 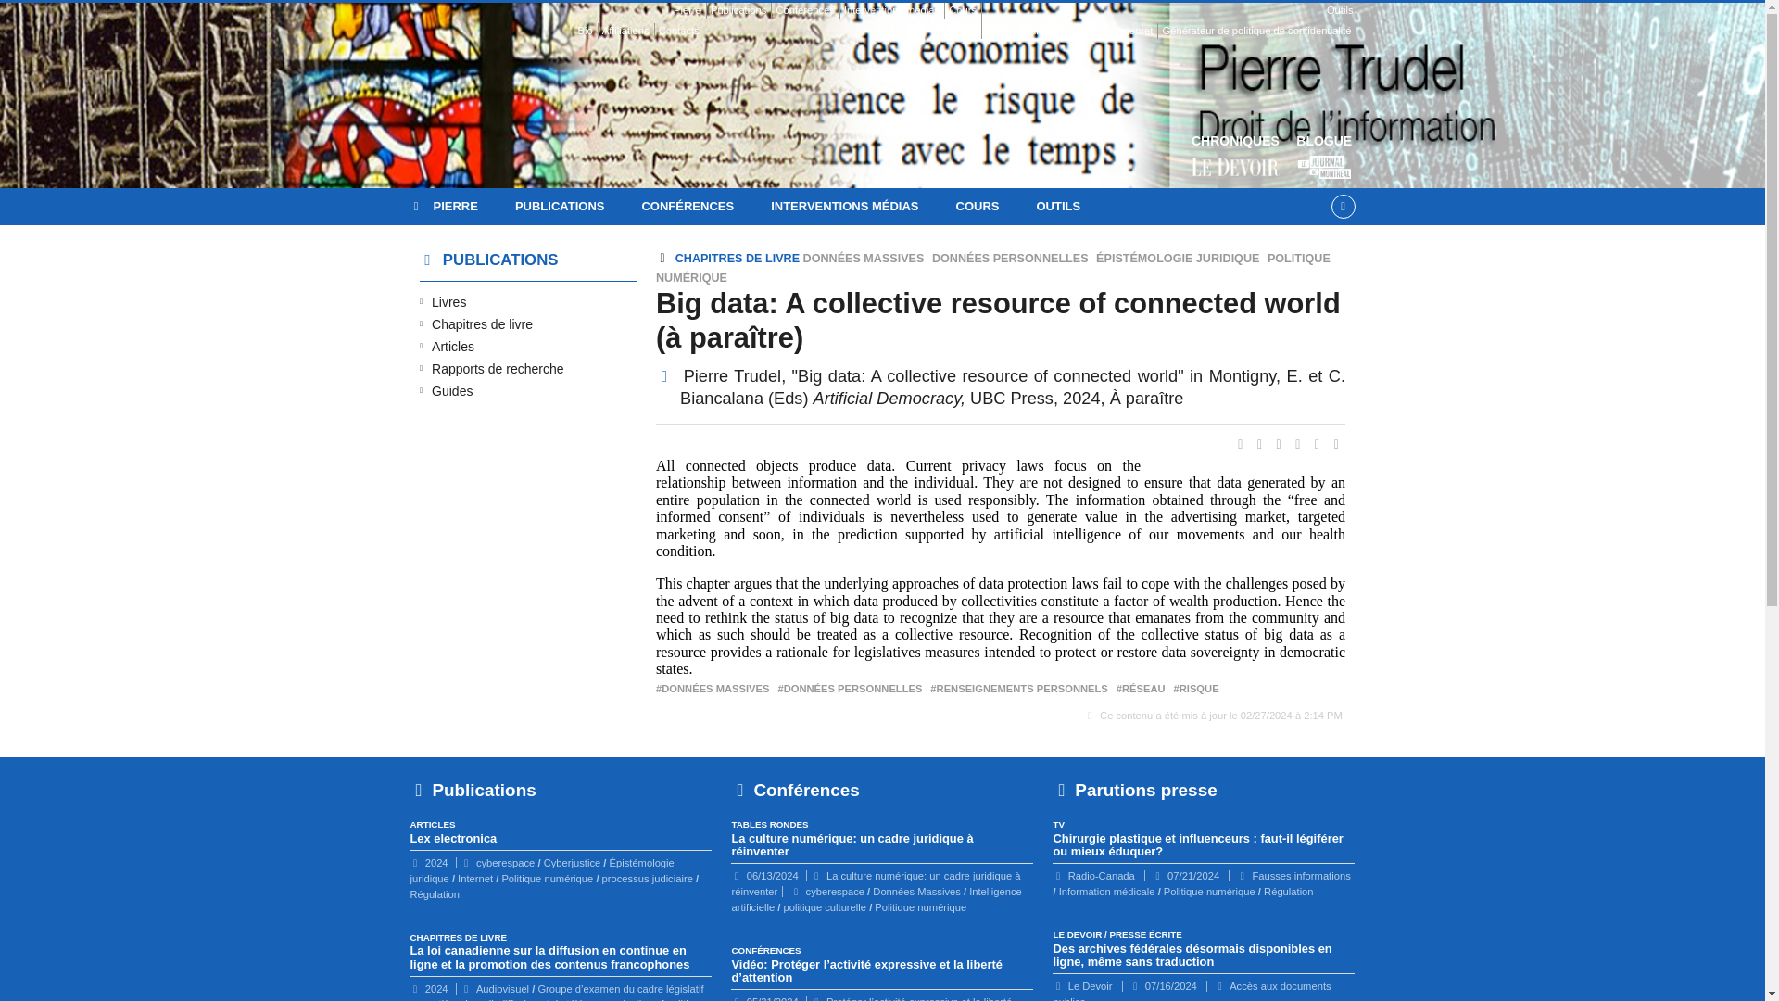 I want to click on Guide des droits sur Internet, so click(x=1087, y=31).